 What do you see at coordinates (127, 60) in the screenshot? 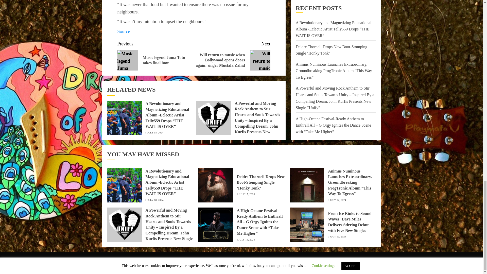
I see `Music legend Juma Toto takes final bow` at bounding box center [127, 60].